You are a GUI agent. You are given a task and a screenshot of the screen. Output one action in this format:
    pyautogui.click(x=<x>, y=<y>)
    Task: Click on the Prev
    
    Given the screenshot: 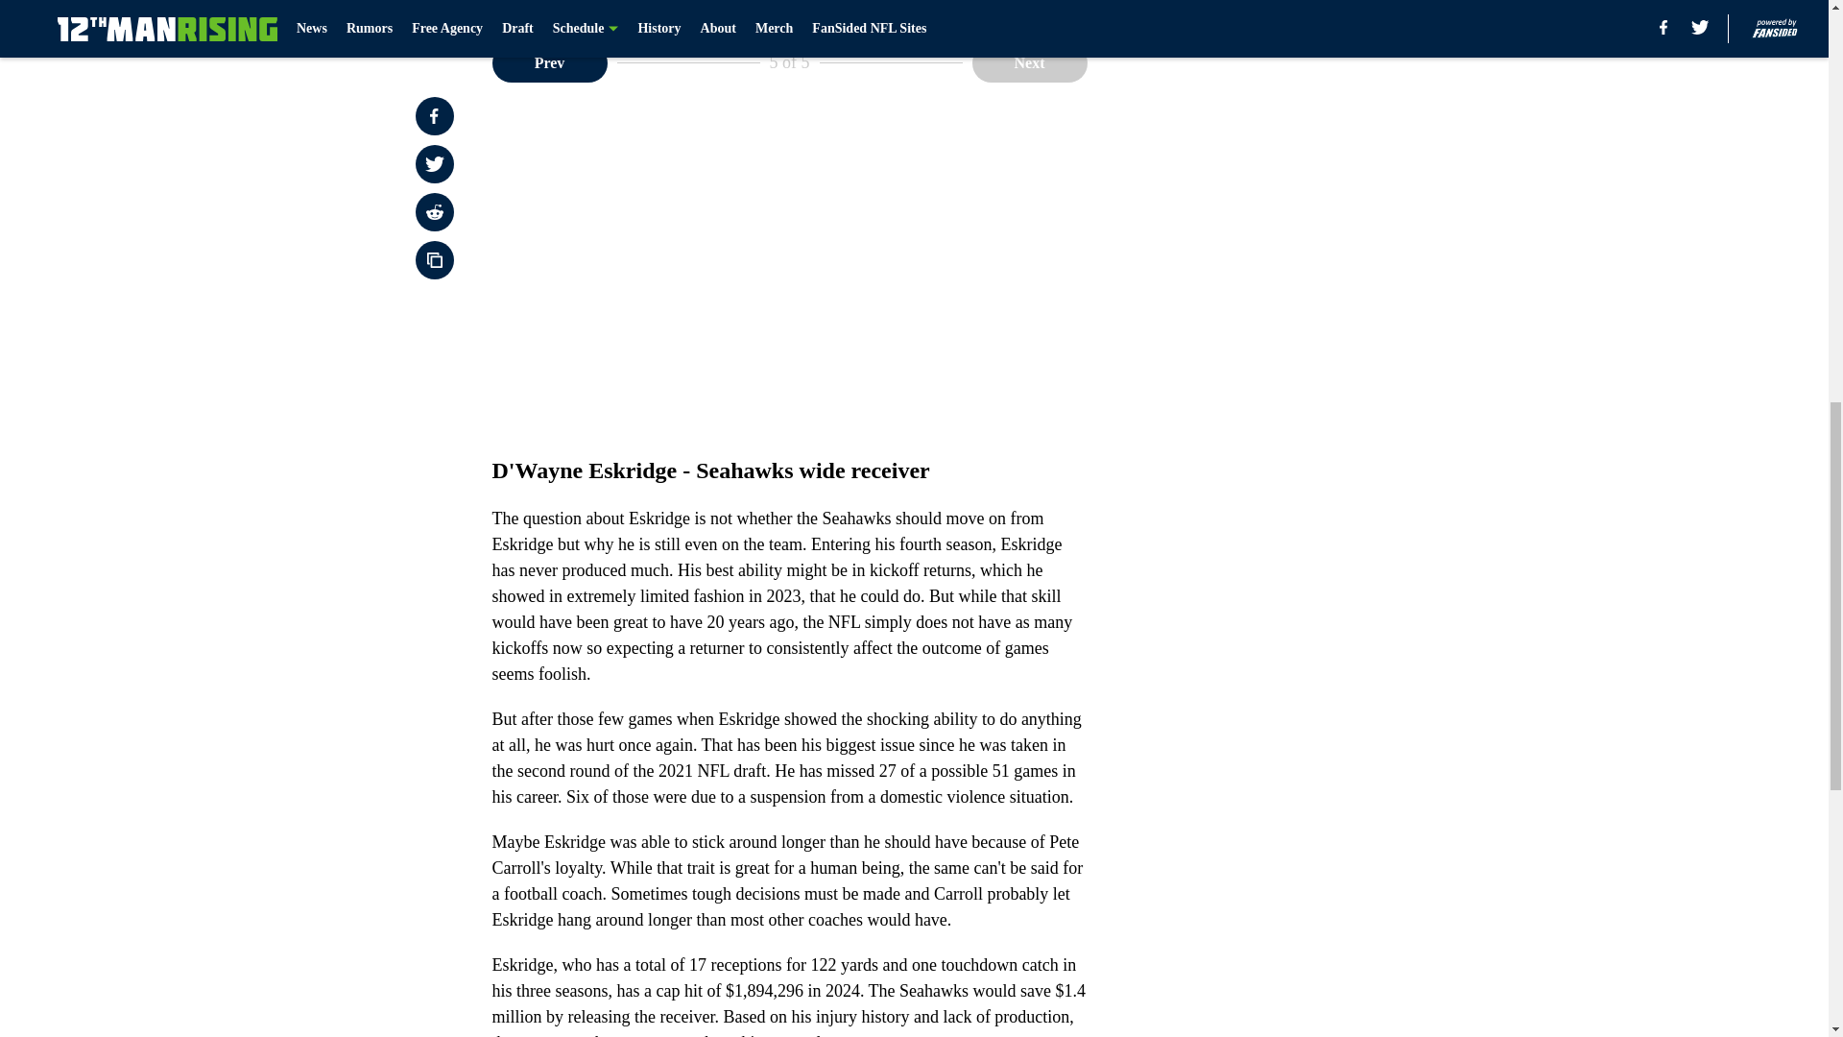 What is the action you would take?
    pyautogui.click(x=549, y=63)
    